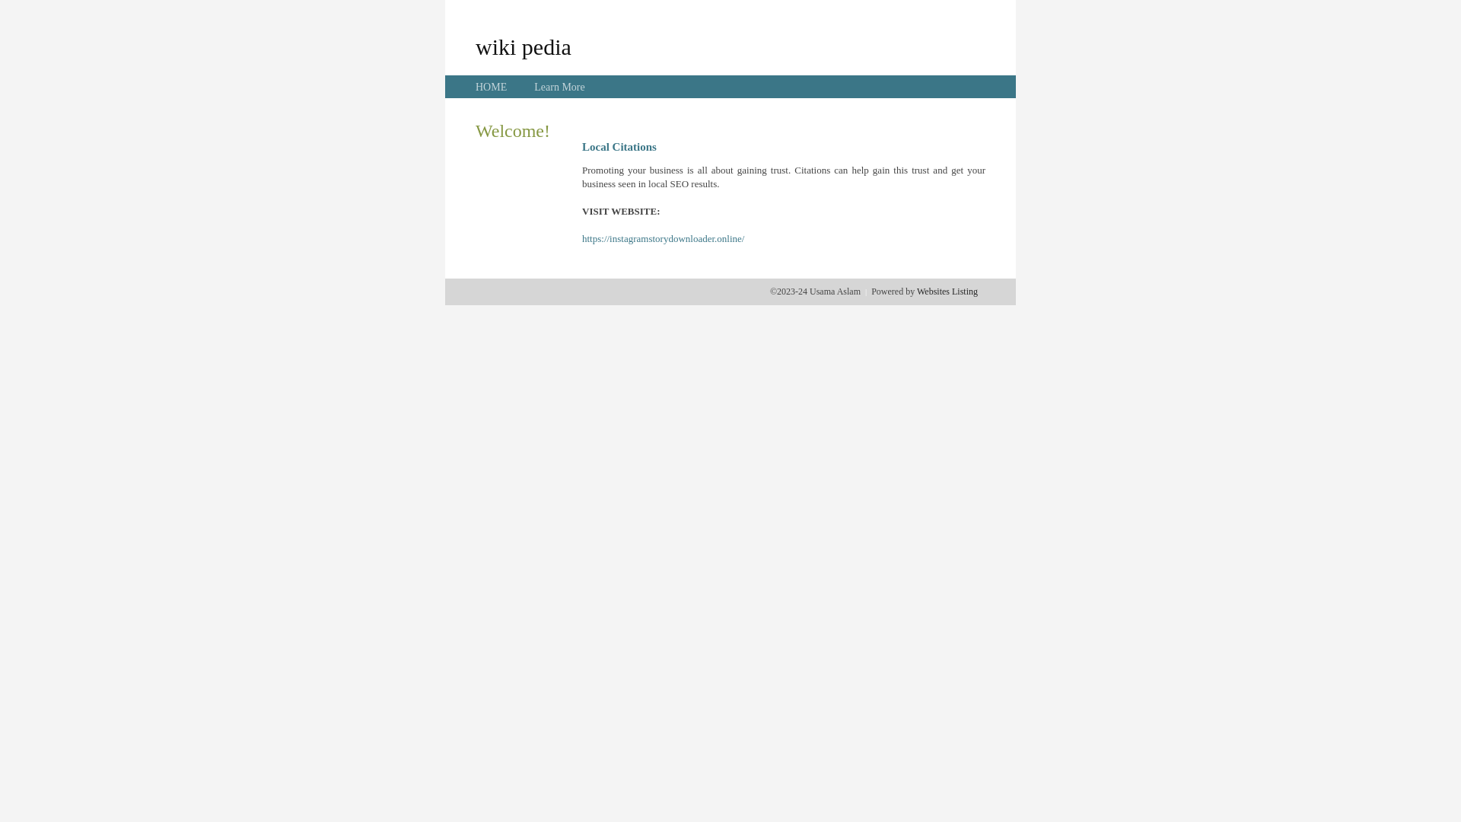 The width and height of the screenshot is (1461, 822). What do you see at coordinates (664, 239) in the screenshot?
I see `https://instagramstorydownloader.online/` at bounding box center [664, 239].